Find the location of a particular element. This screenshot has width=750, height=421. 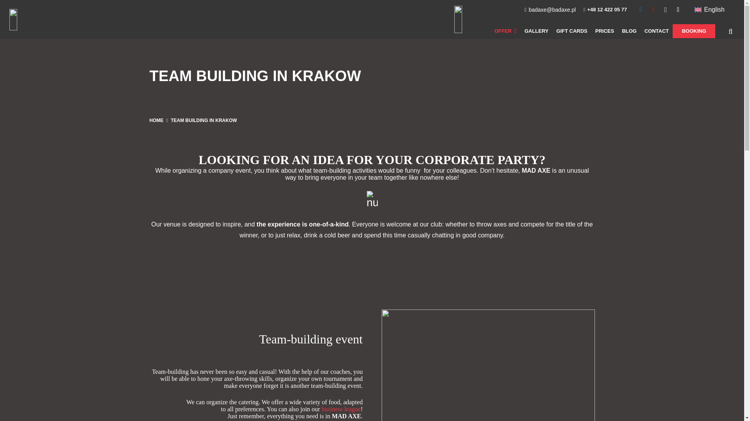

English is located at coordinates (709, 9).